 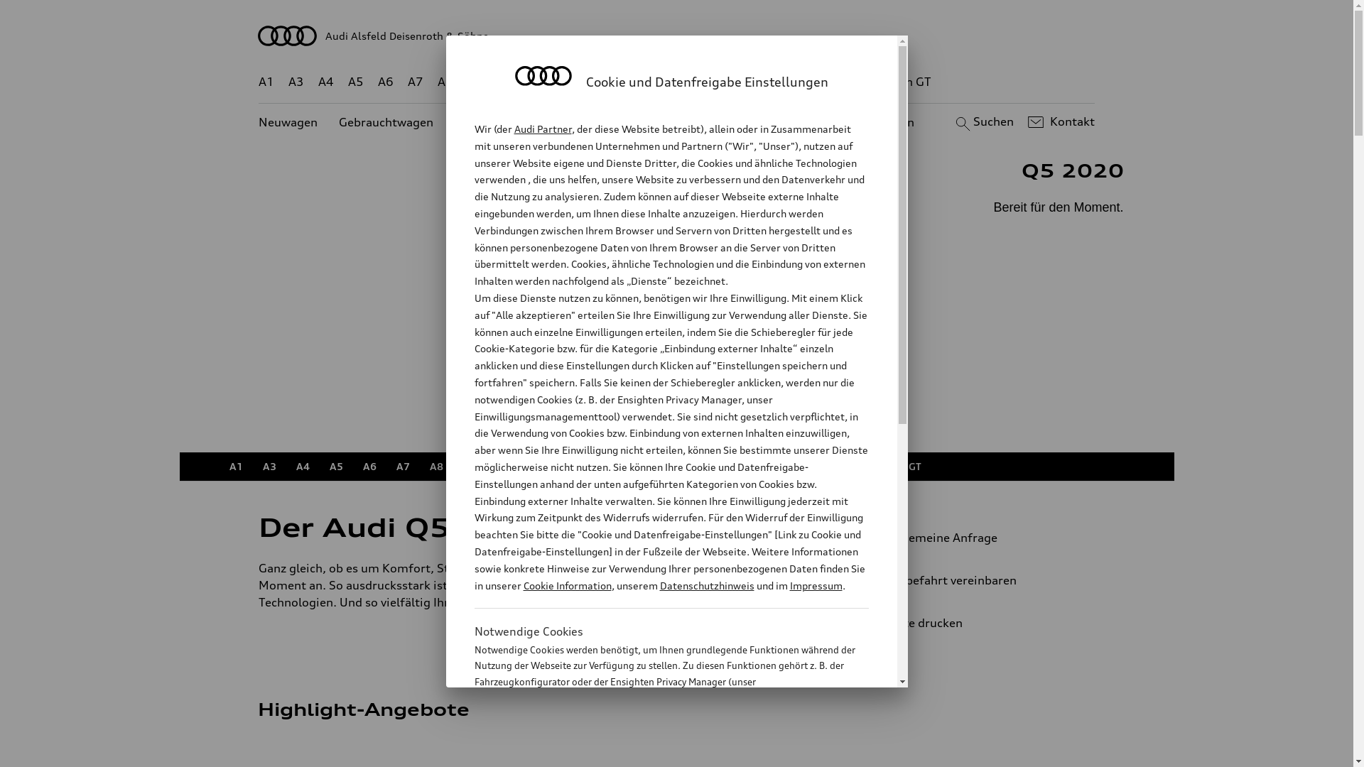 I want to click on Seite drucken, so click(x=979, y=623).